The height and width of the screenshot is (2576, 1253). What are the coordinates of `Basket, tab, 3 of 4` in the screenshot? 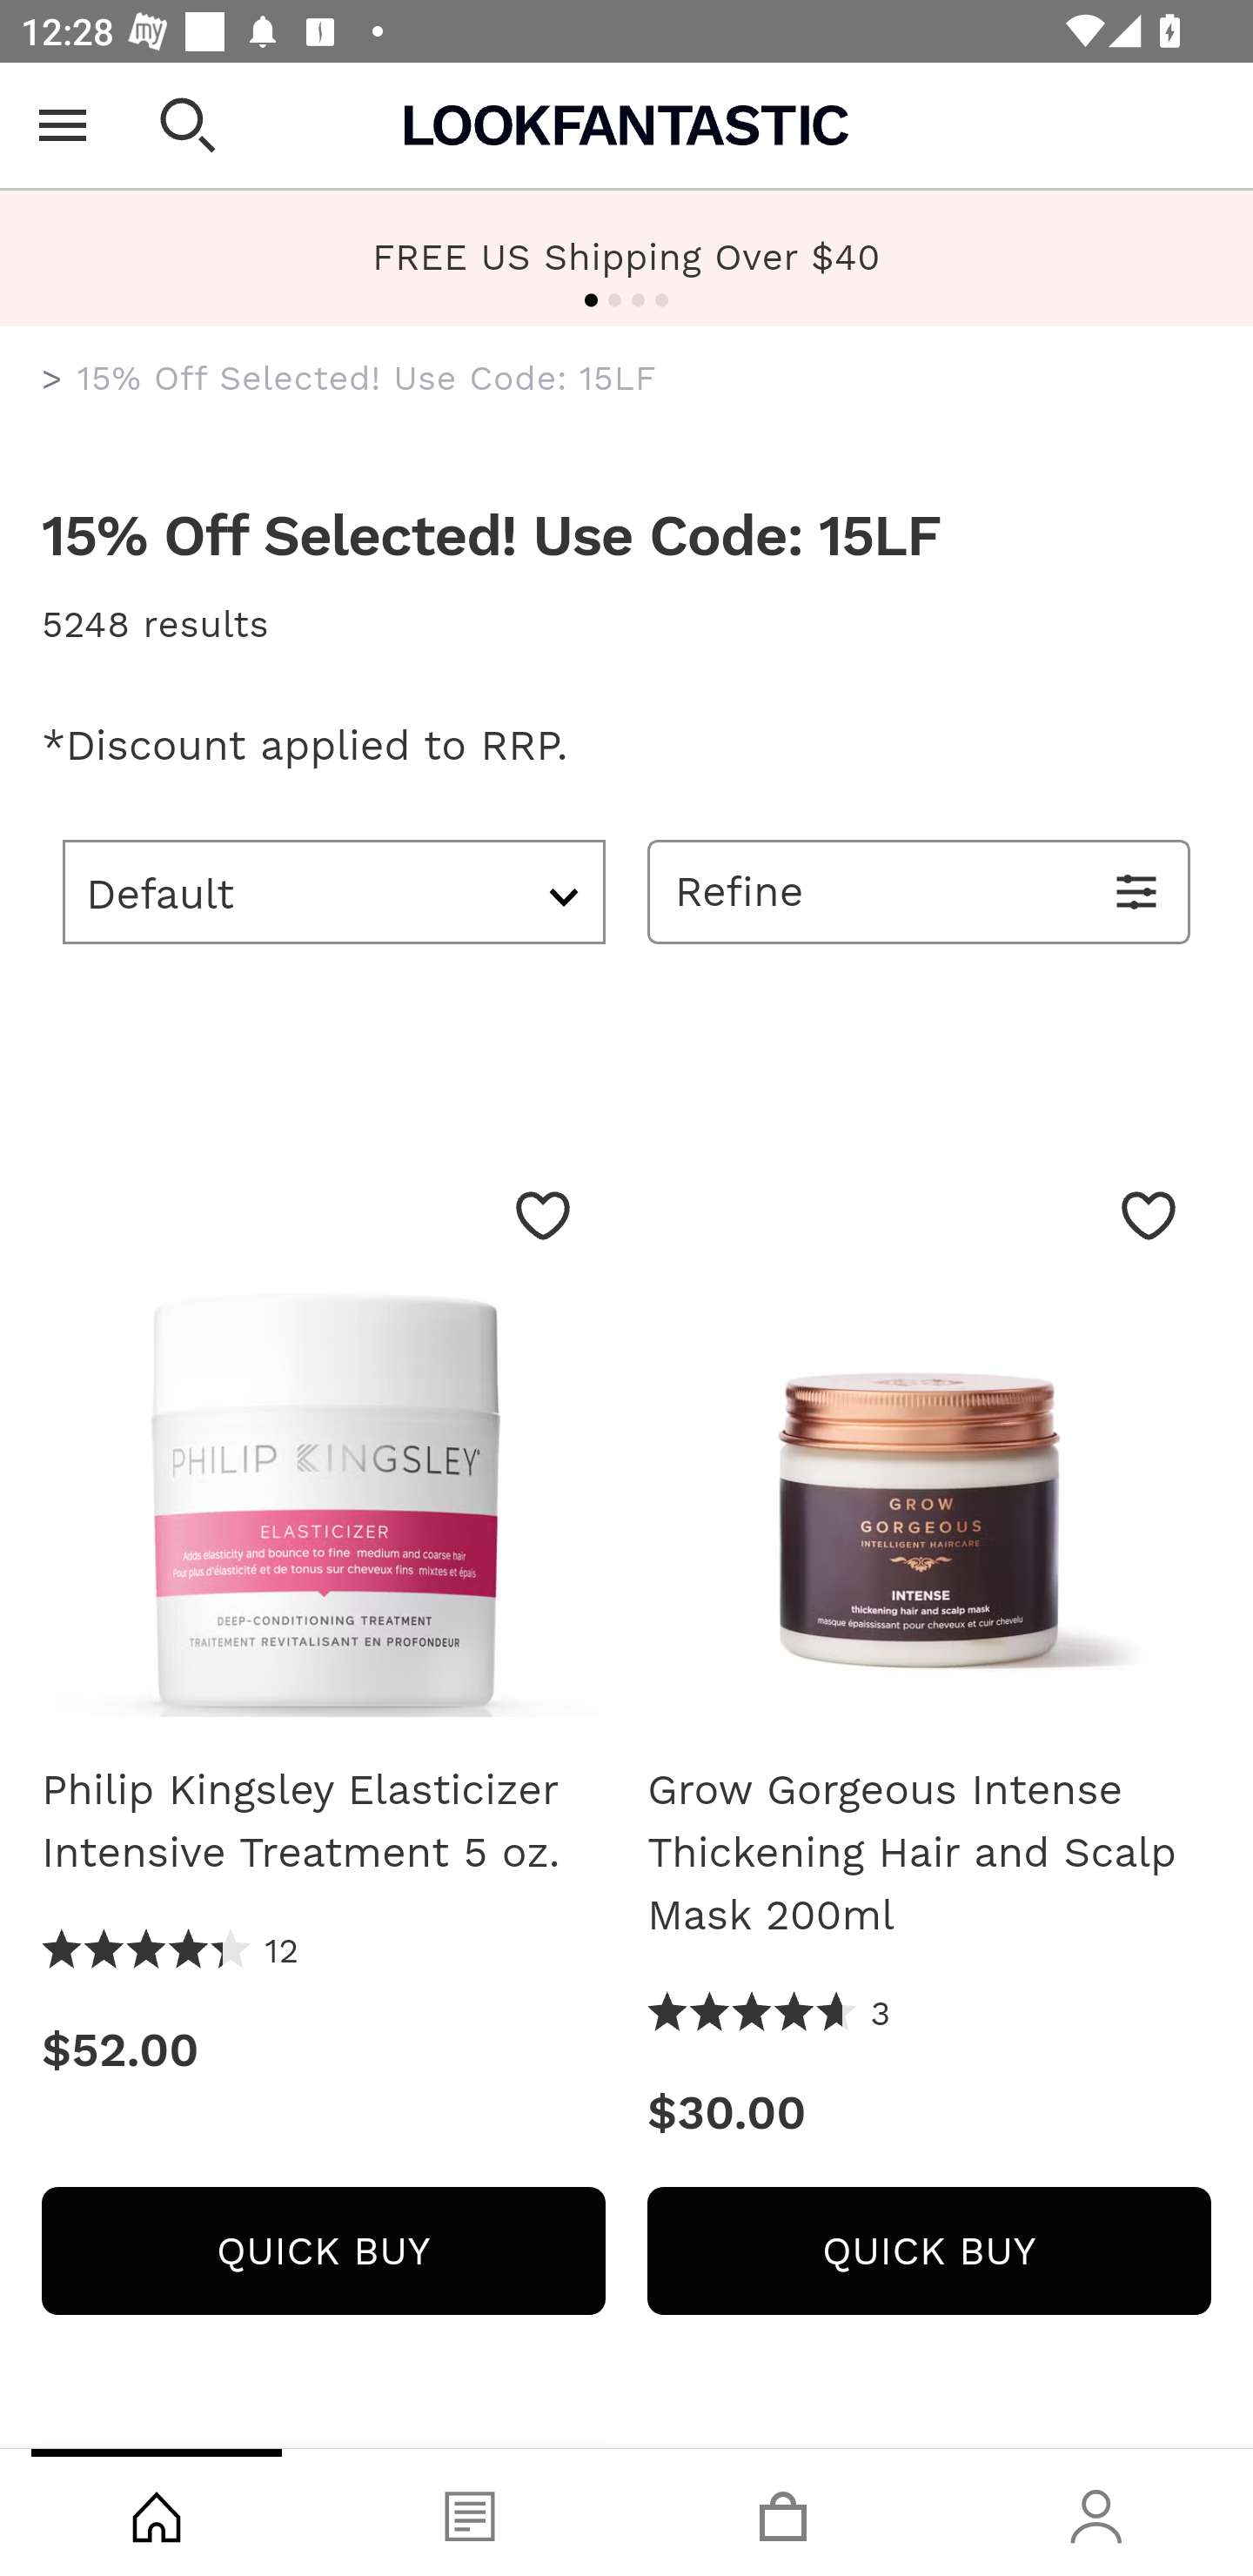 It's located at (783, 2512).